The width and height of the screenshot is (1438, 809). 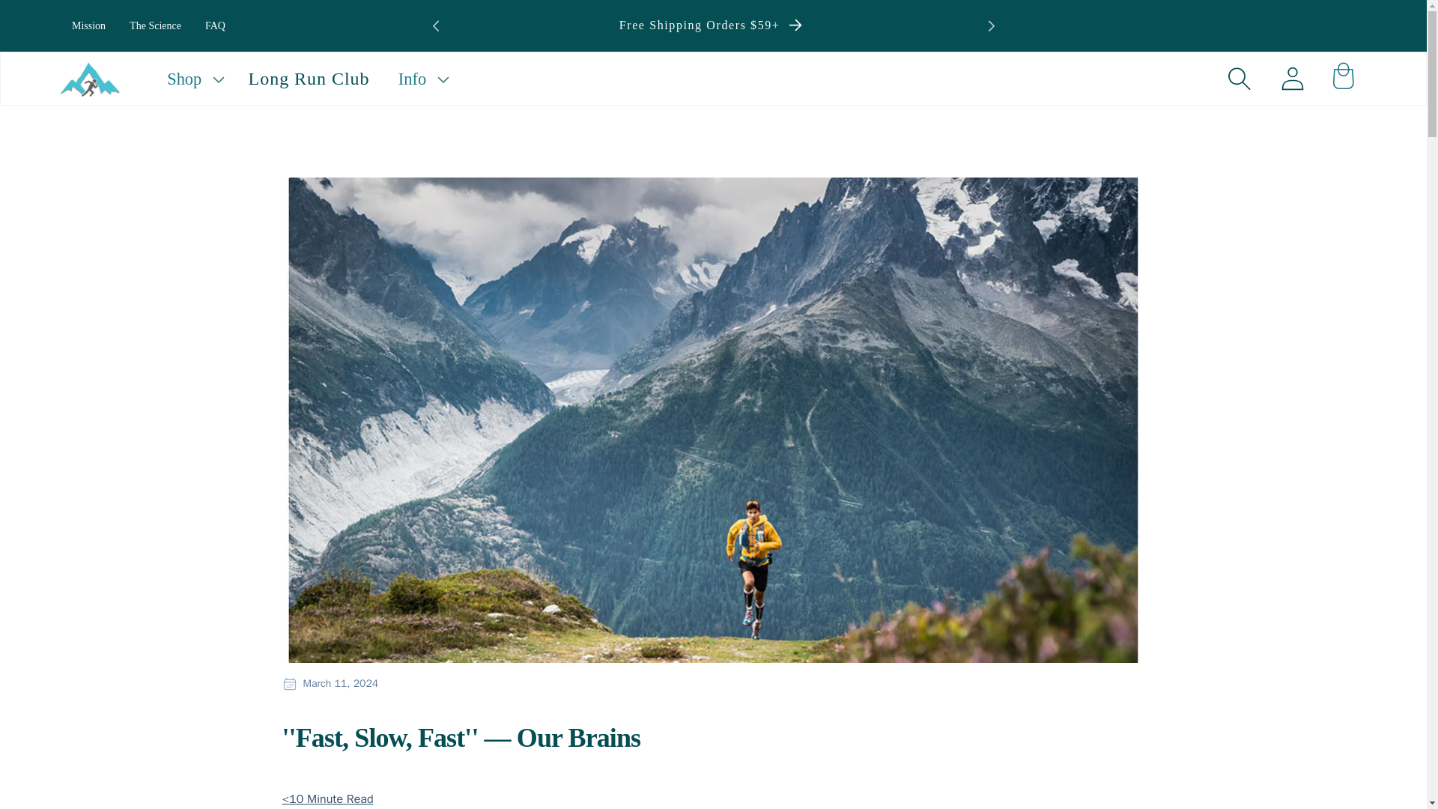 I want to click on FAQ, so click(x=214, y=25).